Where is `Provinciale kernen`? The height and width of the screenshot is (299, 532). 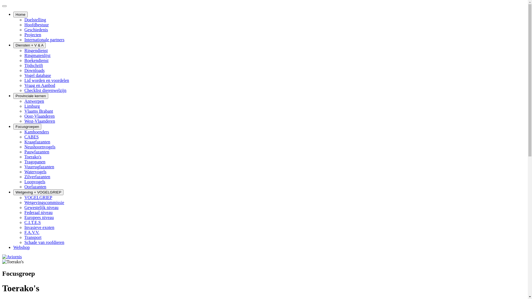 Provinciale kernen is located at coordinates (31, 96).